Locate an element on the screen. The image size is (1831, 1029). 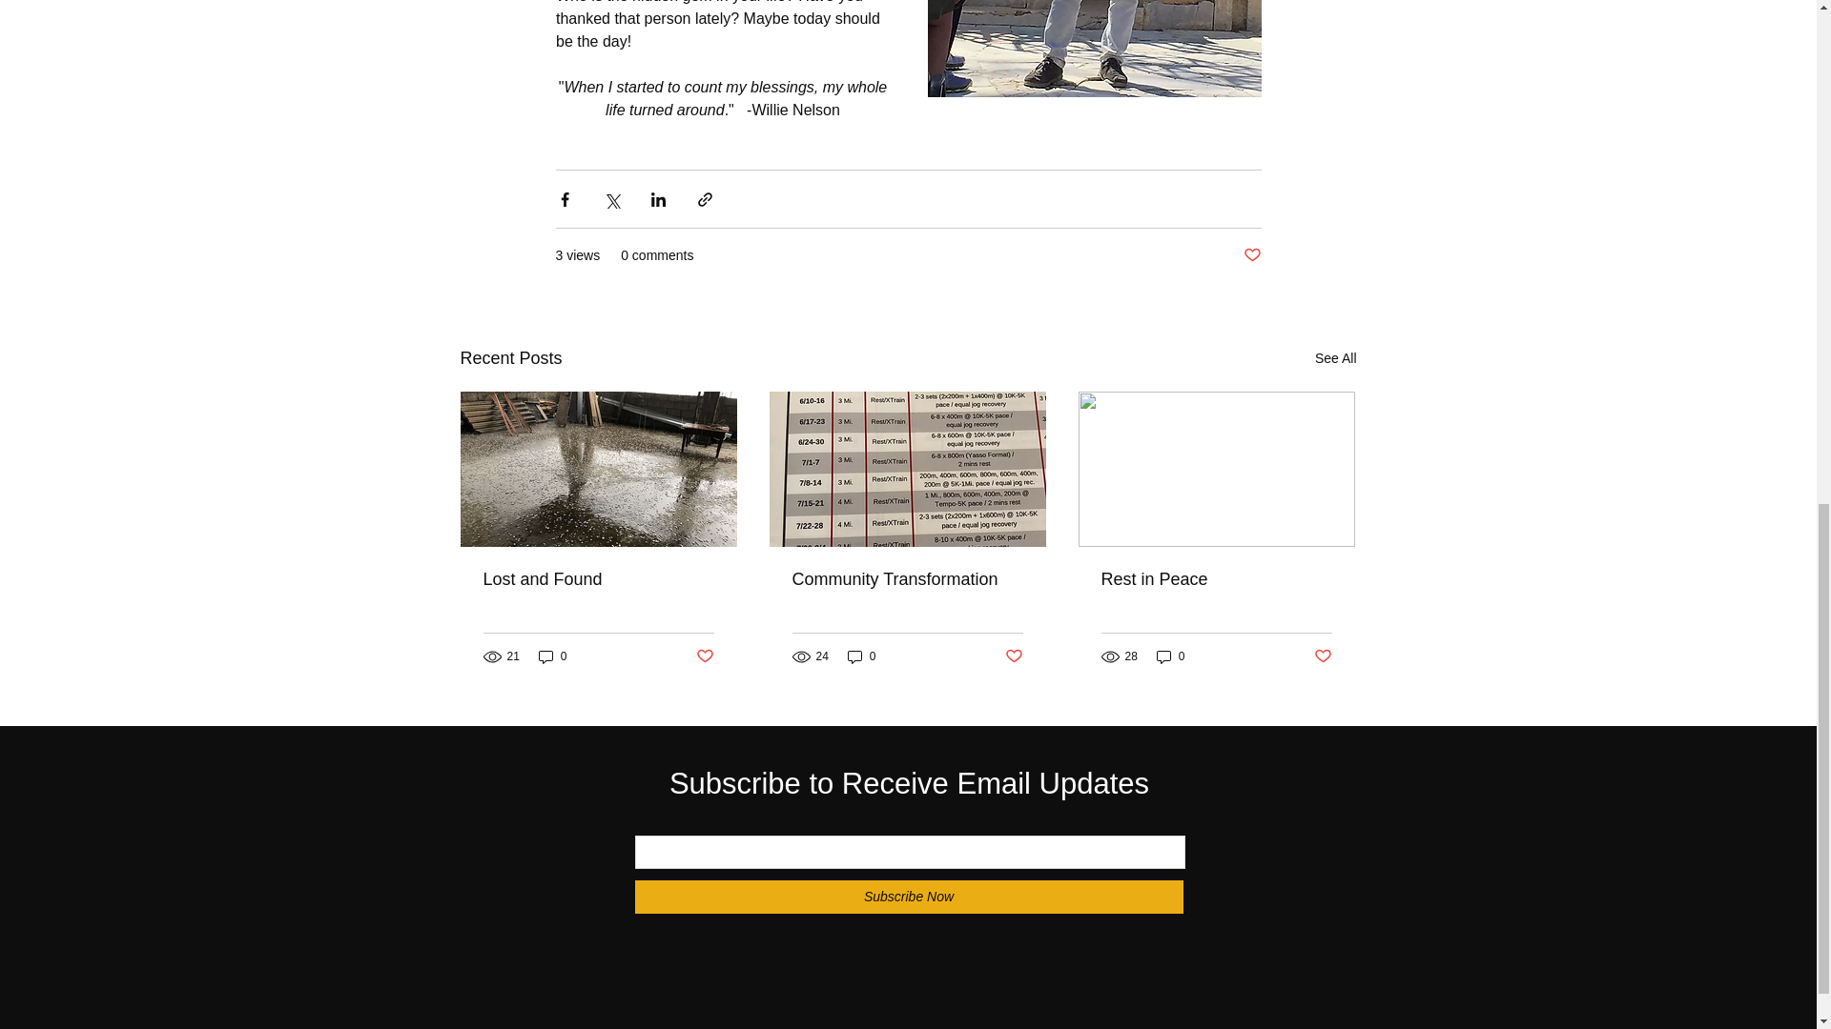
Post not marked as liked is located at coordinates (1324, 656).